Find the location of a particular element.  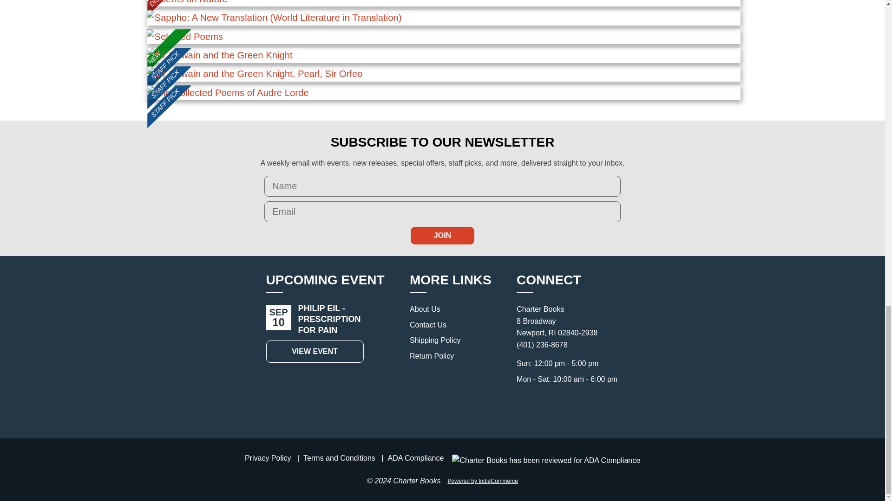

Connect with Tik Tok is located at coordinates (584, 405).